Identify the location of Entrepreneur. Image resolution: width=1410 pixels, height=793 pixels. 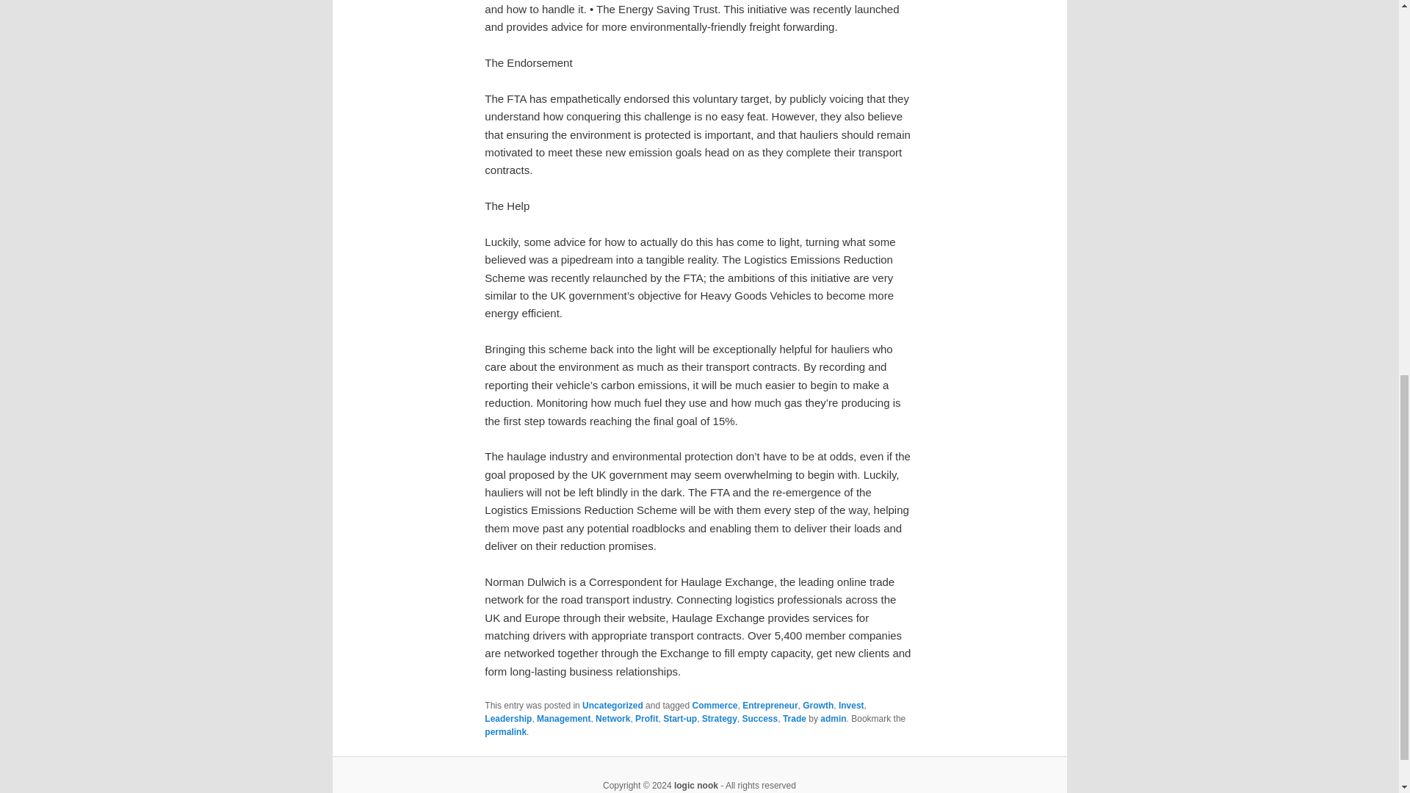
(770, 705).